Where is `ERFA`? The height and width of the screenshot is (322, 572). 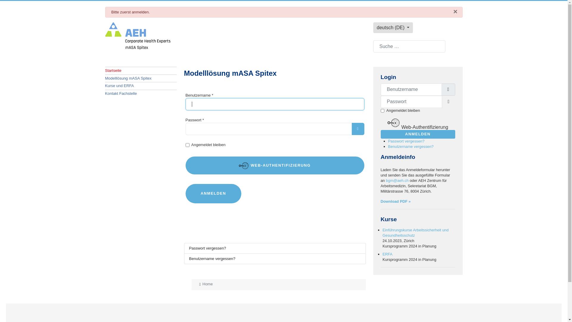 ERFA is located at coordinates (387, 254).